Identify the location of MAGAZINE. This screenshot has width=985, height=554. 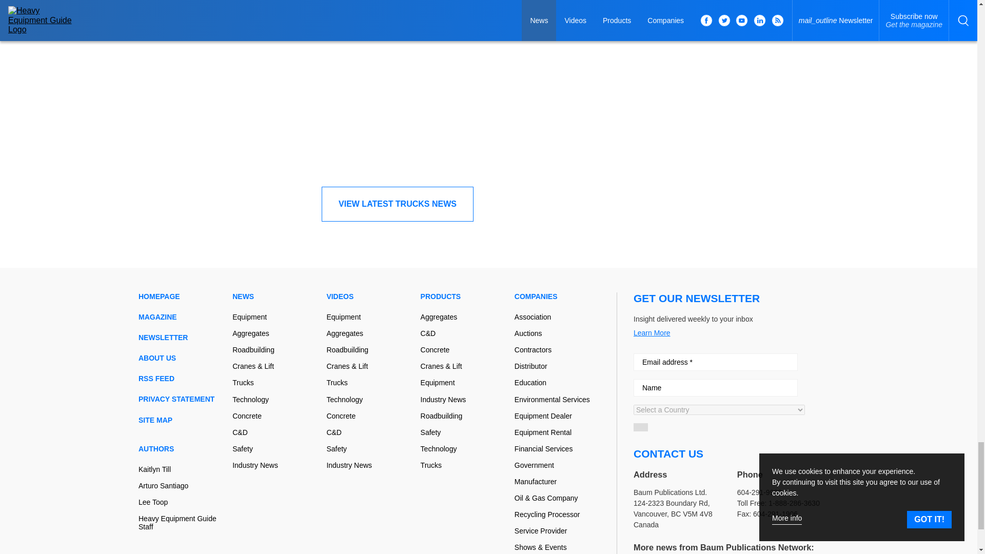
(182, 317).